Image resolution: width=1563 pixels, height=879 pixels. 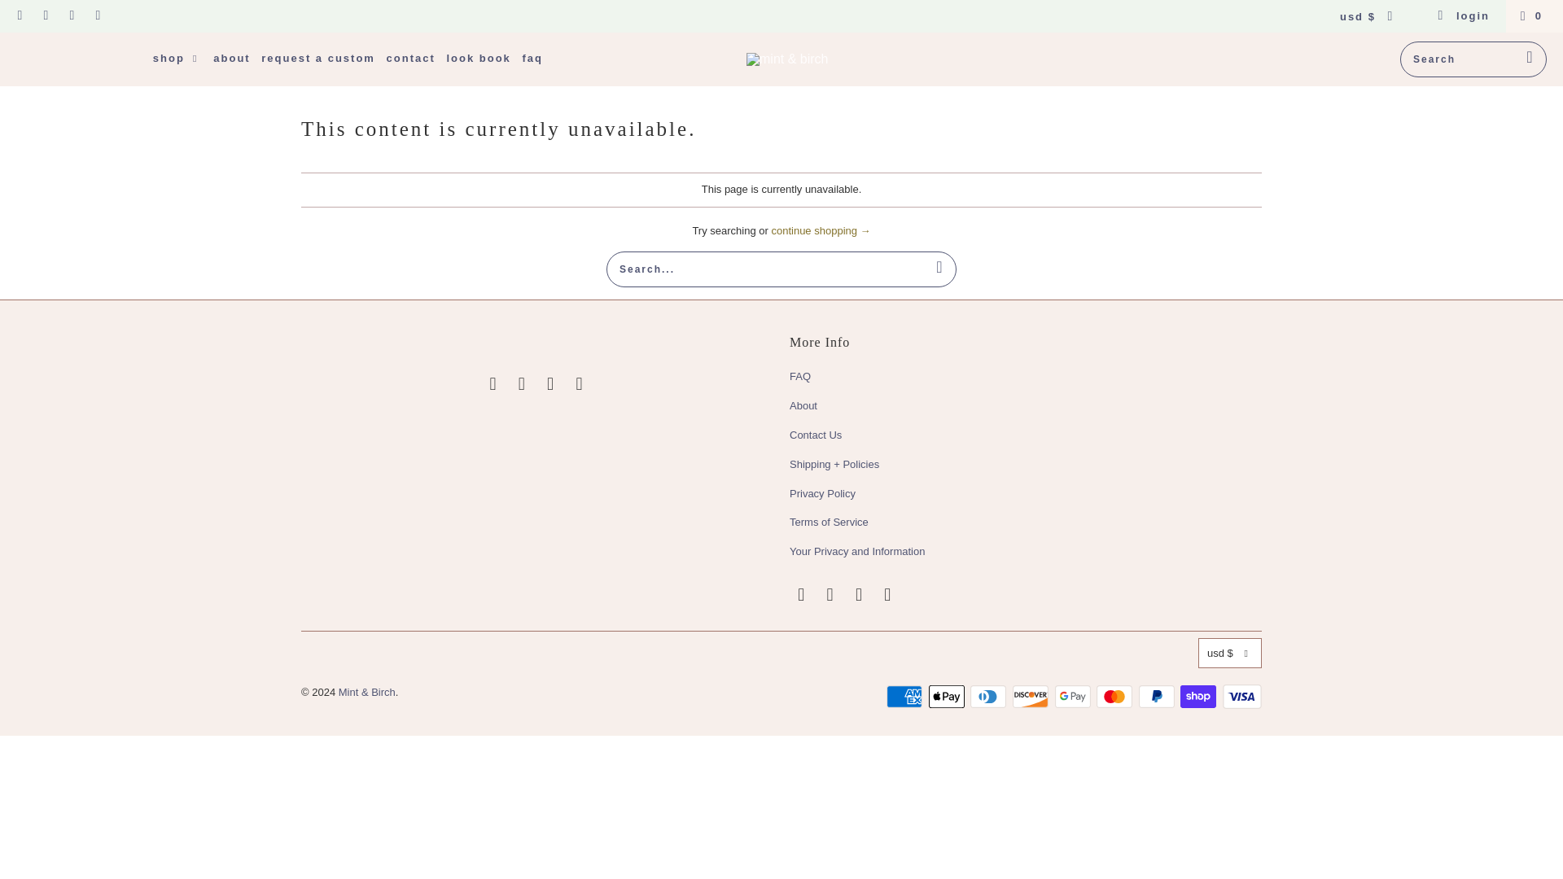 What do you see at coordinates (905, 697) in the screenshot?
I see `American Express` at bounding box center [905, 697].